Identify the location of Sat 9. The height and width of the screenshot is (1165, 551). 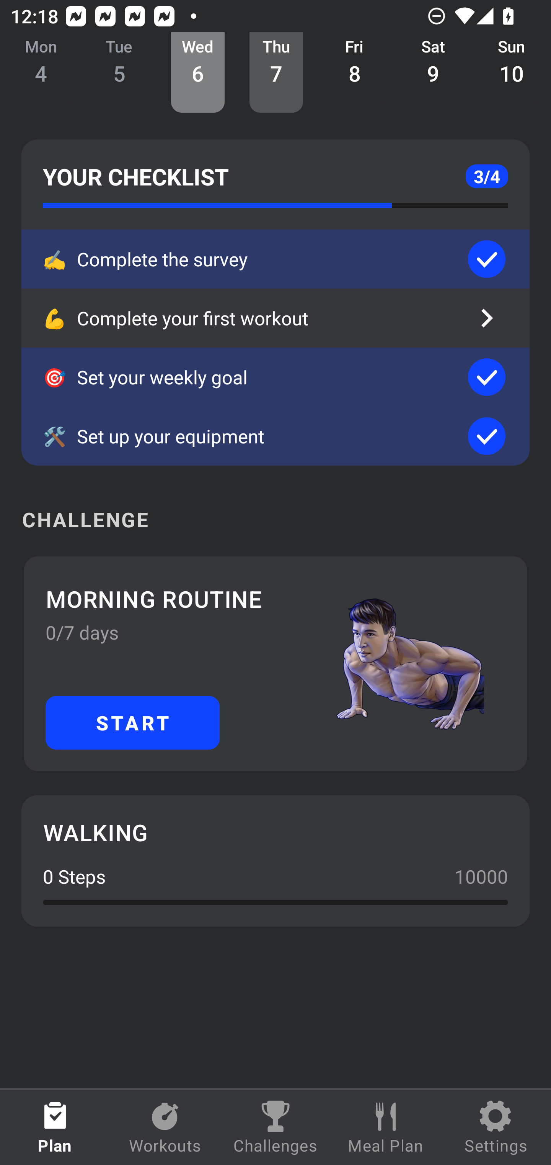
(433, 73).